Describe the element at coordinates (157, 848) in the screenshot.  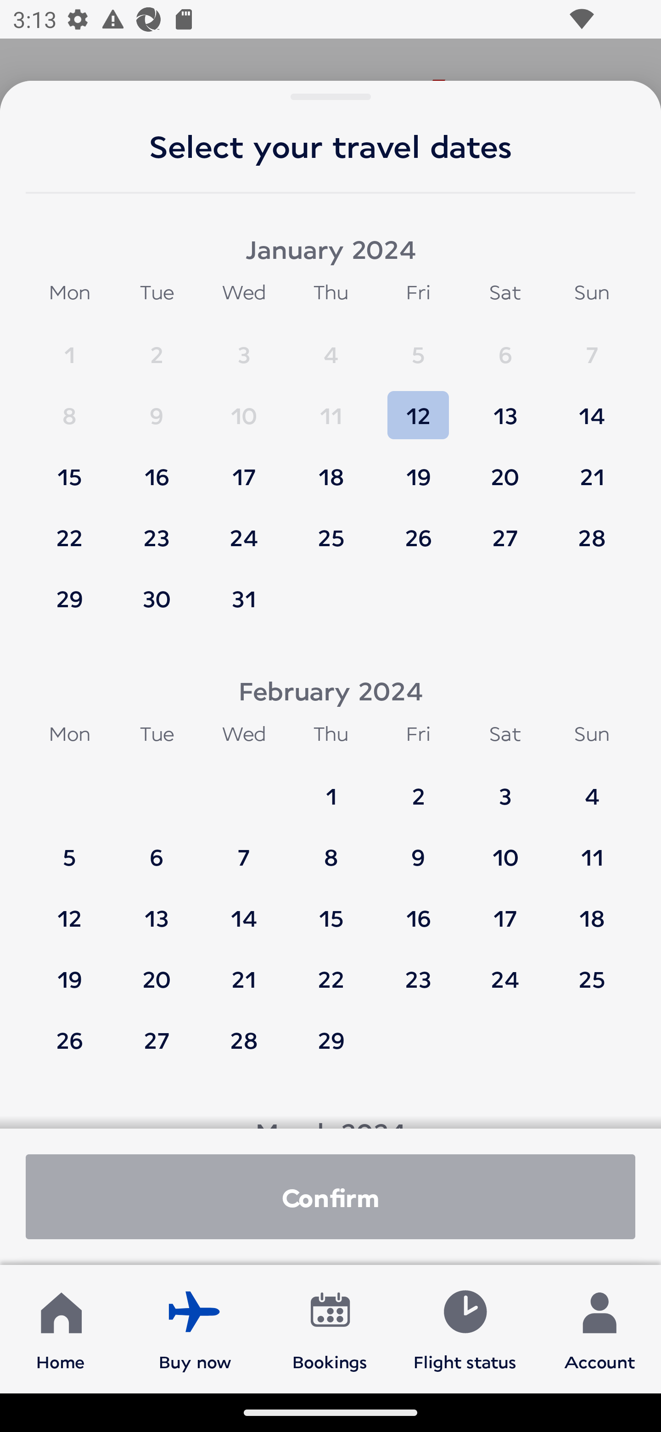
I see `6` at that location.